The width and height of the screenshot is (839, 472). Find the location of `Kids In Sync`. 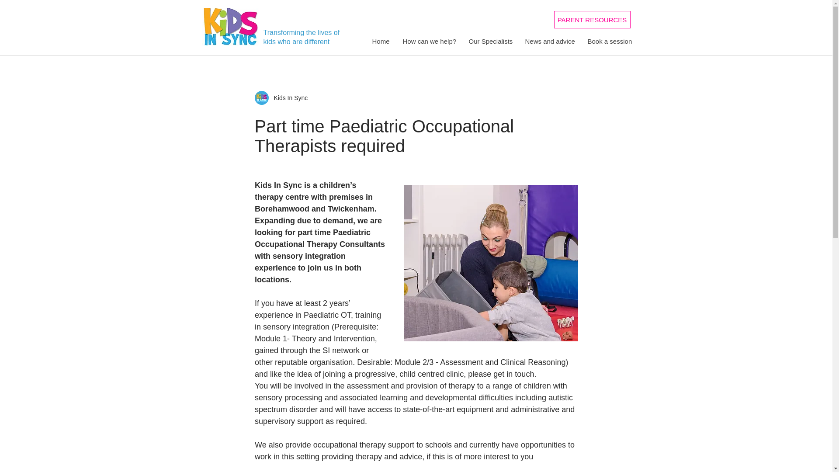

Kids In Sync is located at coordinates (288, 98).